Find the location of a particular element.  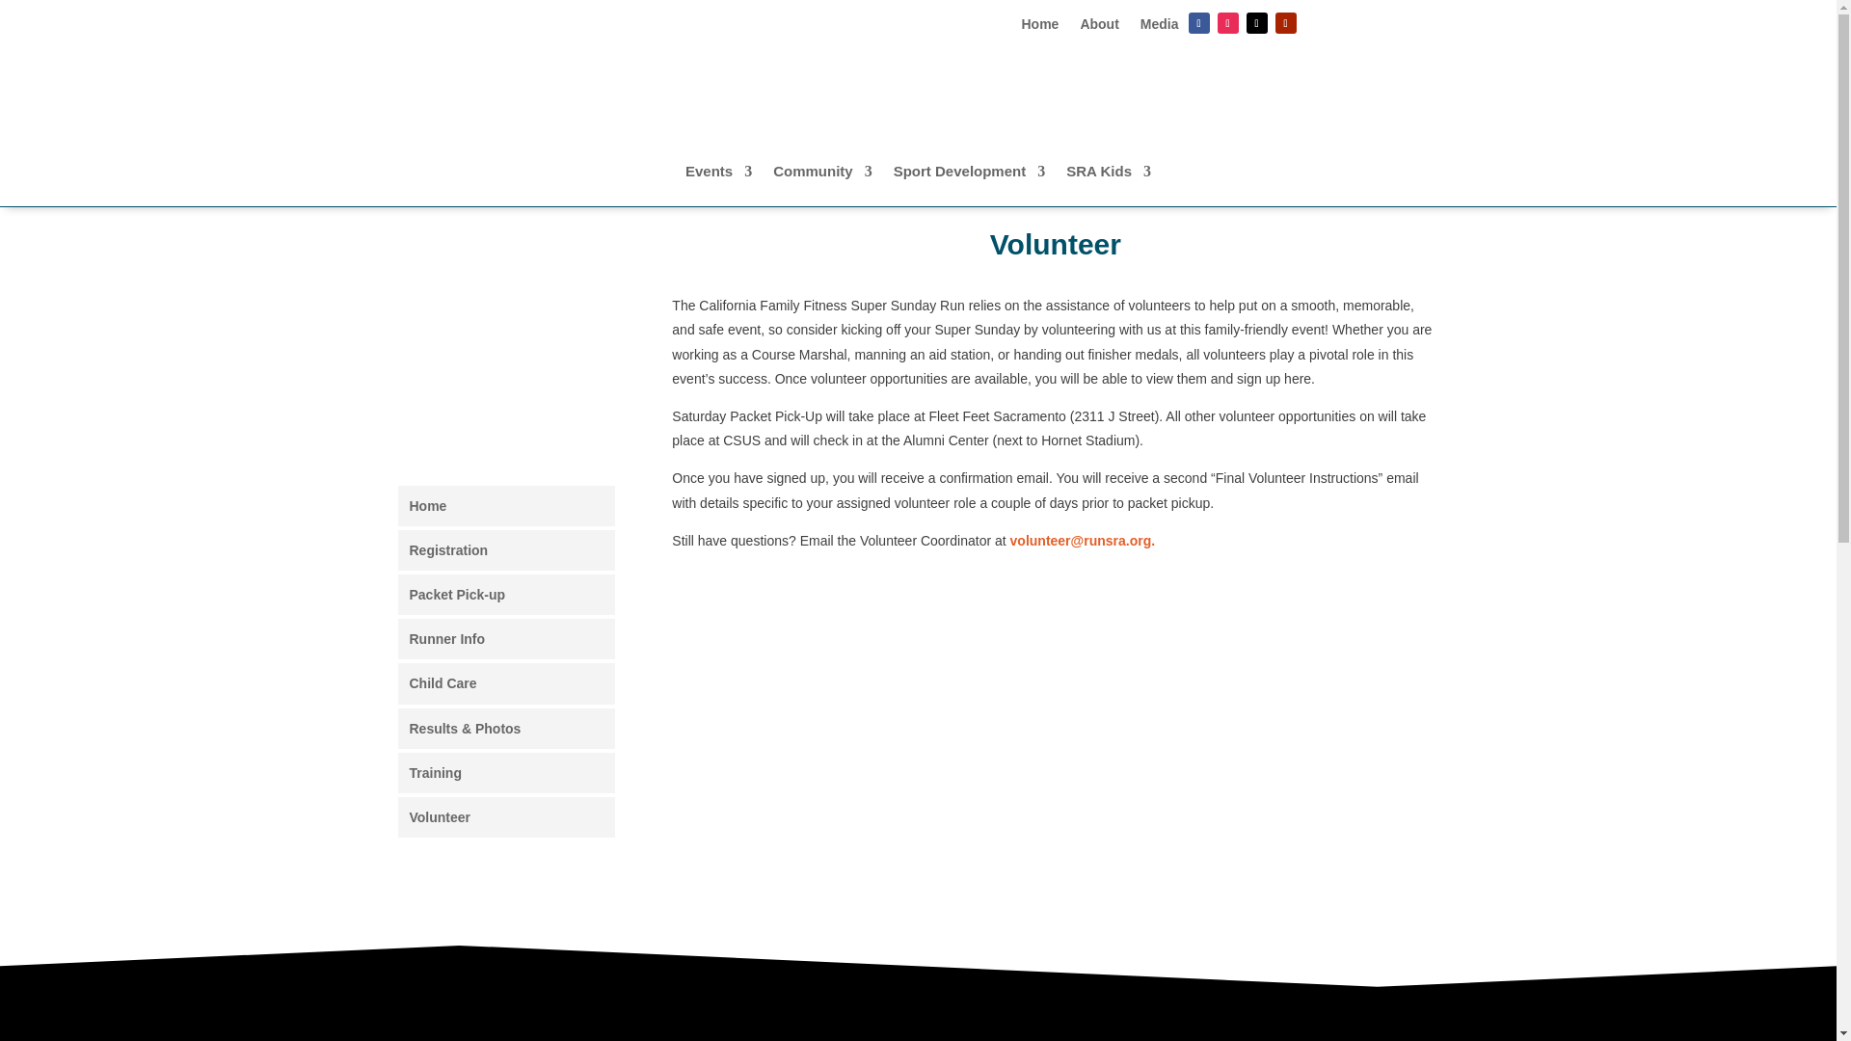

Runner Info is located at coordinates (505, 638).